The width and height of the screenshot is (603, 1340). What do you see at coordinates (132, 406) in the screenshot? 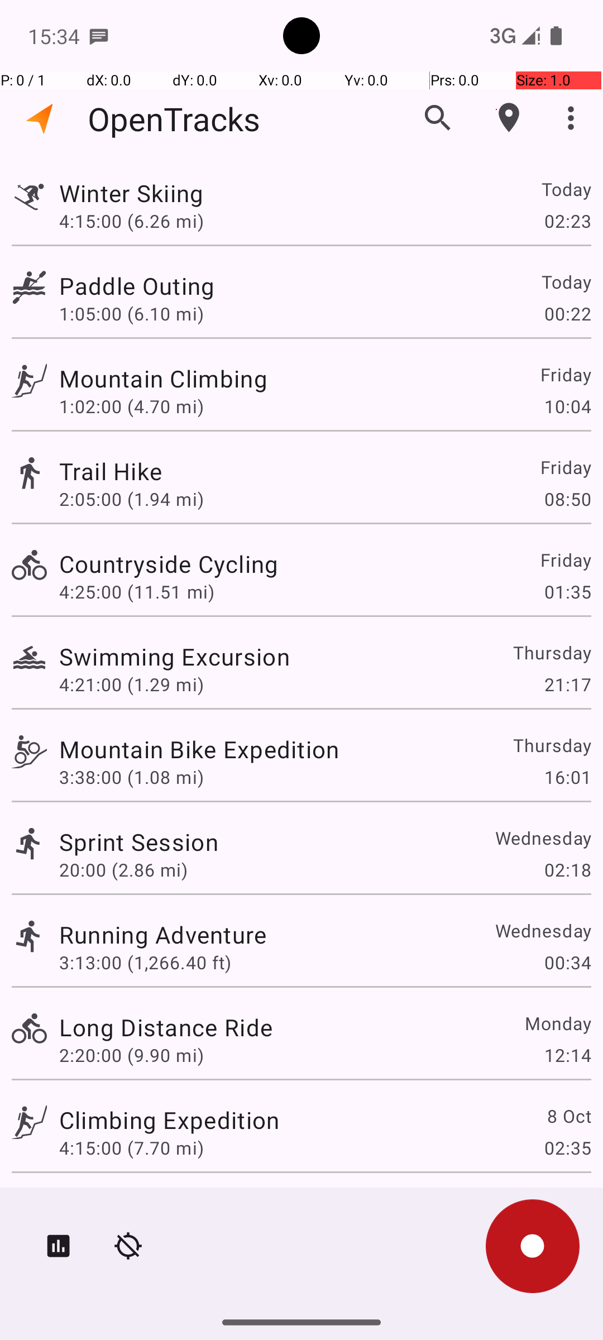
I see `1:02:00 (4.70 mi)` at bounding box center [132, 406].